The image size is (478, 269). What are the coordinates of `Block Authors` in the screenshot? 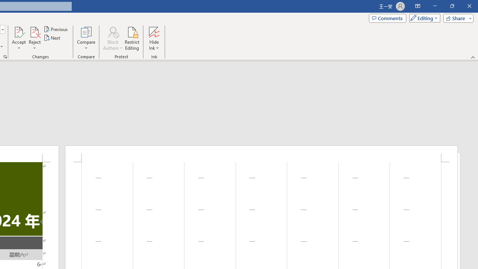 It's located at (113, 31).